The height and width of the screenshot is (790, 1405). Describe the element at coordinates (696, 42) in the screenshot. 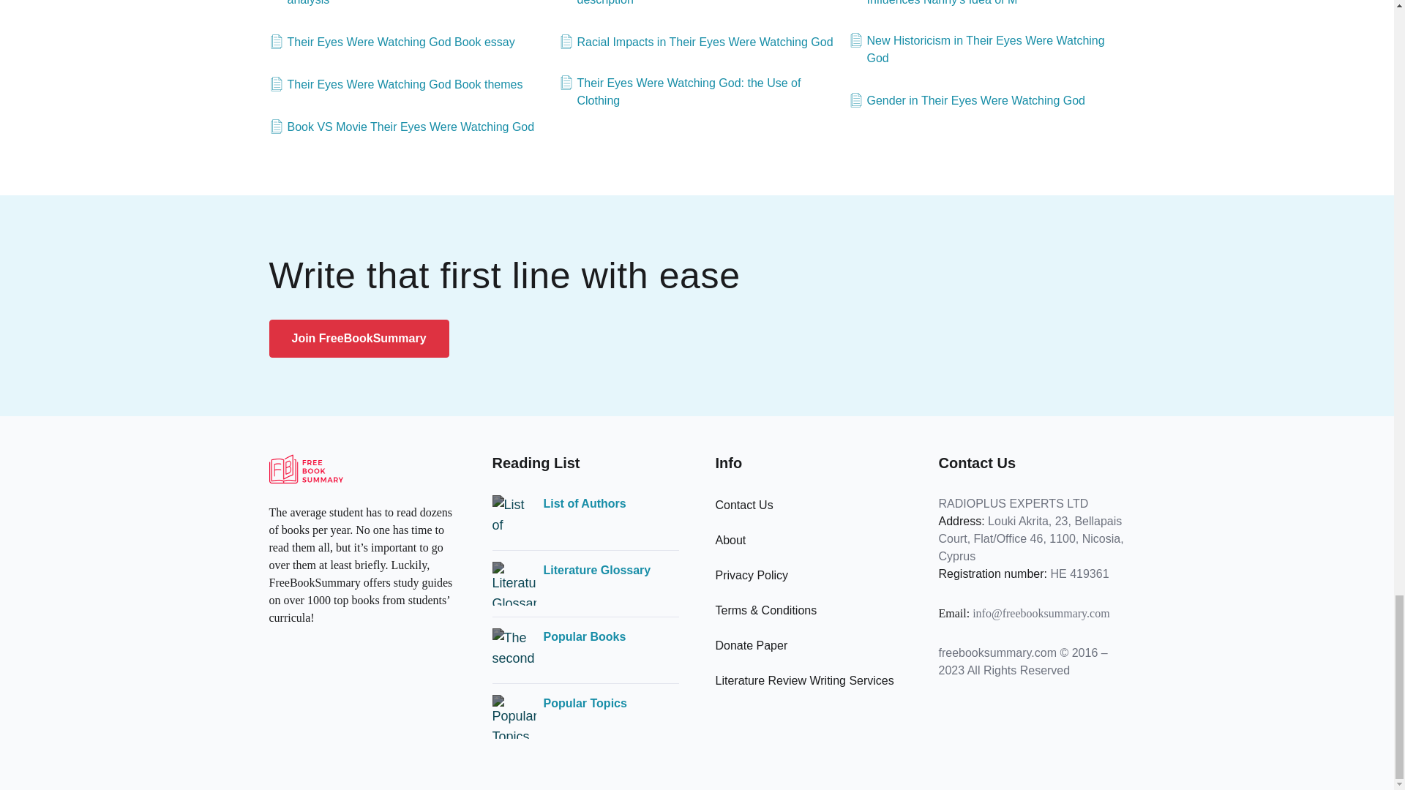

I see `Racial Impacts in Their Eyes Were Watching God` at that location.